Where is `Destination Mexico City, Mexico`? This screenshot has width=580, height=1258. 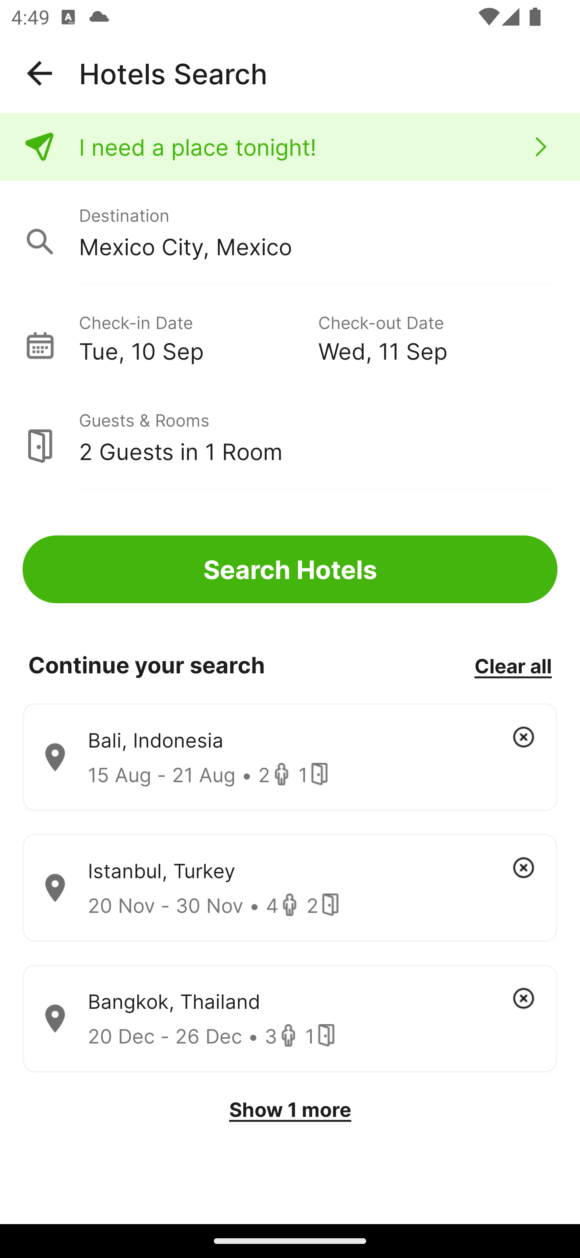
Destination Mexico City, Mexico is located at coordinates (290, 233).